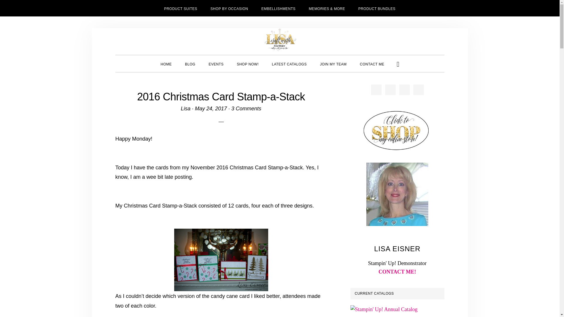 The image size is (564, 317). I want to click on CONTACT ME, so click(372, 64).